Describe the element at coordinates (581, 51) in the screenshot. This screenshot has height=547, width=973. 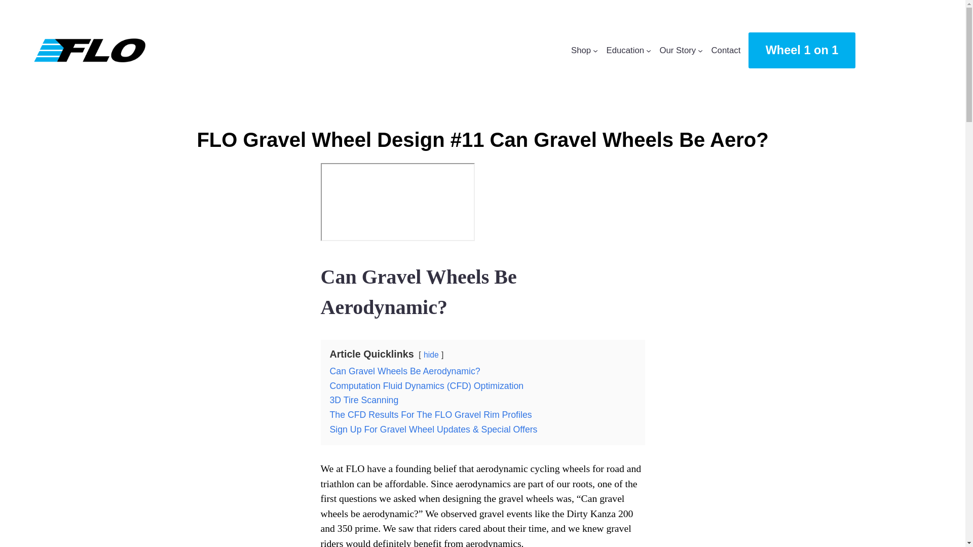
I see `Shop` at that location.